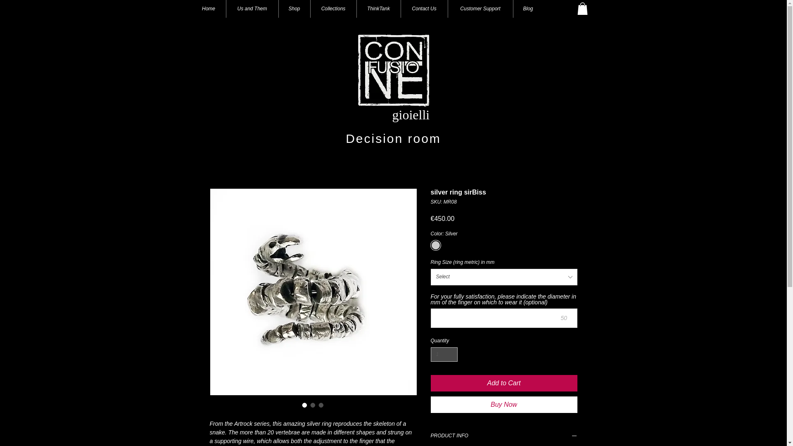 The image size is (793, 446). Describe the element at coordinates (504, 277) in the screenshot. I see `Select` at that location.